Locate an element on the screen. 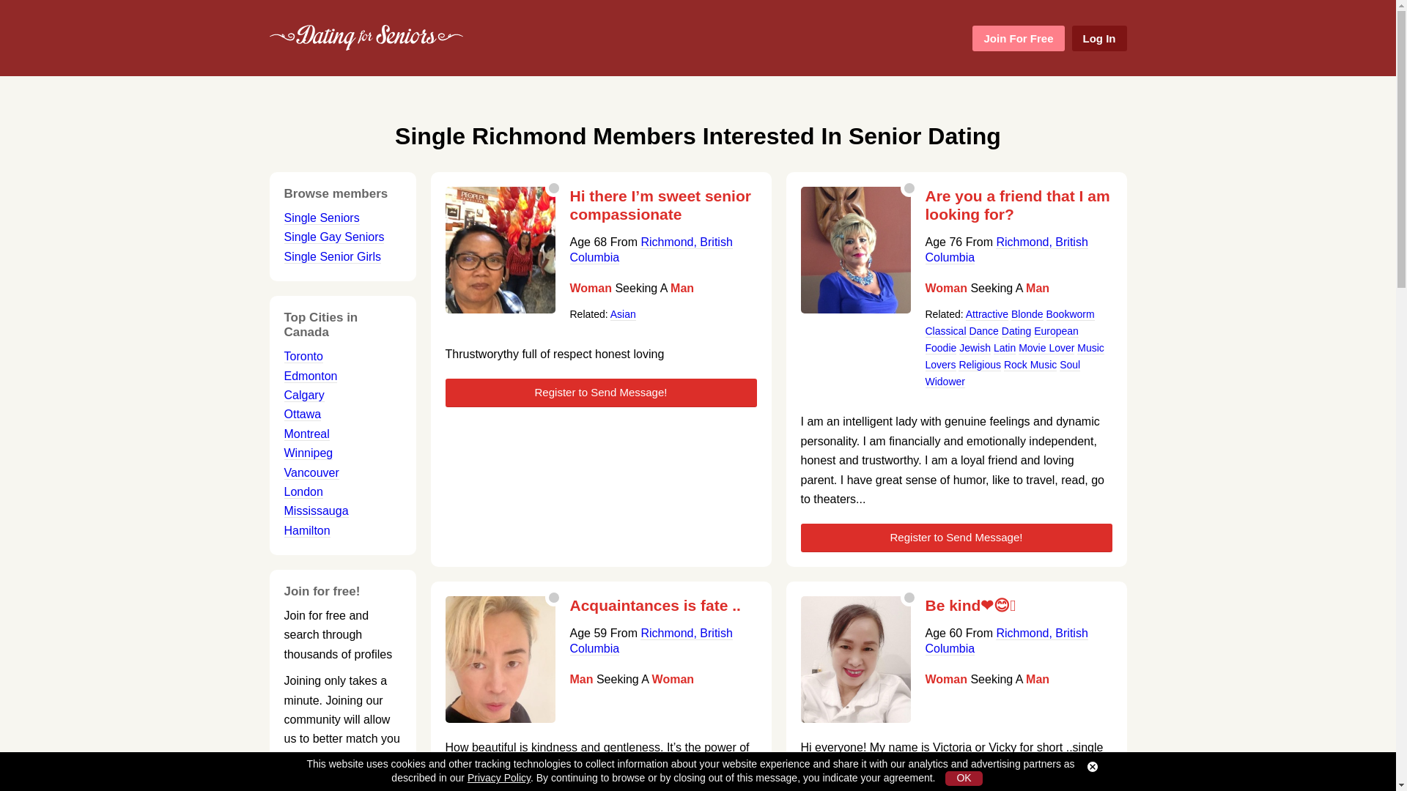 The width and height of the screenshot is (1407, 791). Close is located at coordinates (1092, 767).